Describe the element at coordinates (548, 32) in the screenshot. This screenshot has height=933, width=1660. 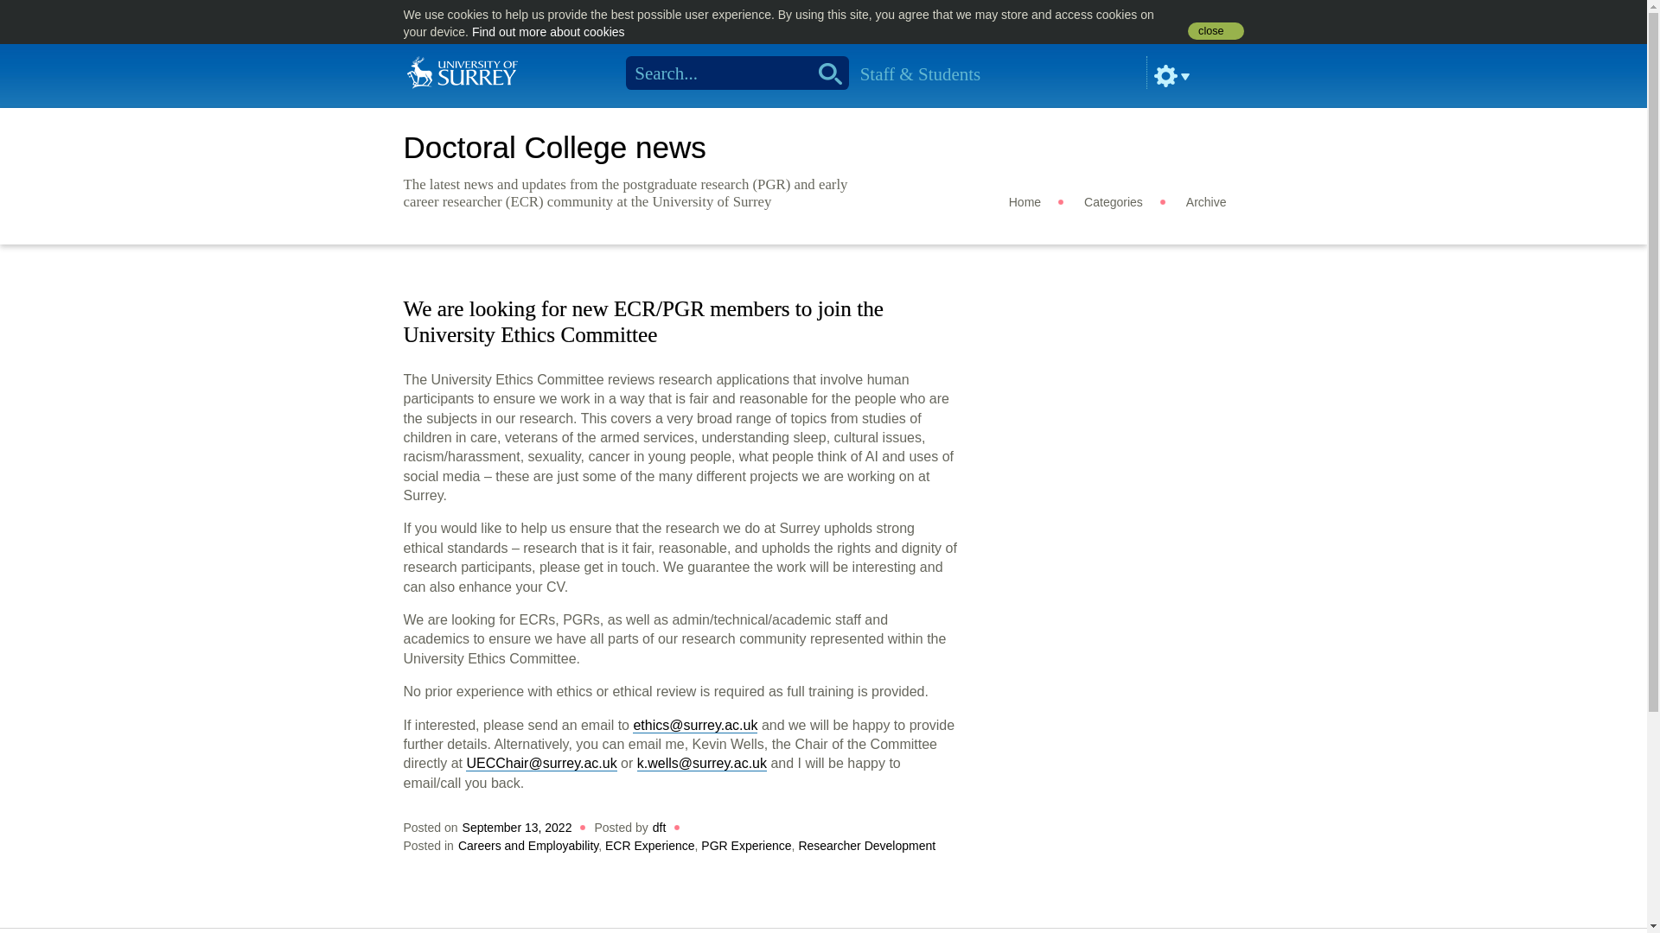
I see `Find out more about cookies` at that location.